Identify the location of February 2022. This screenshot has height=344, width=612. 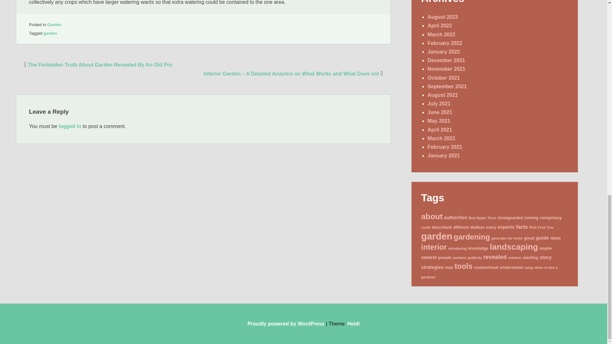
(444, 43).